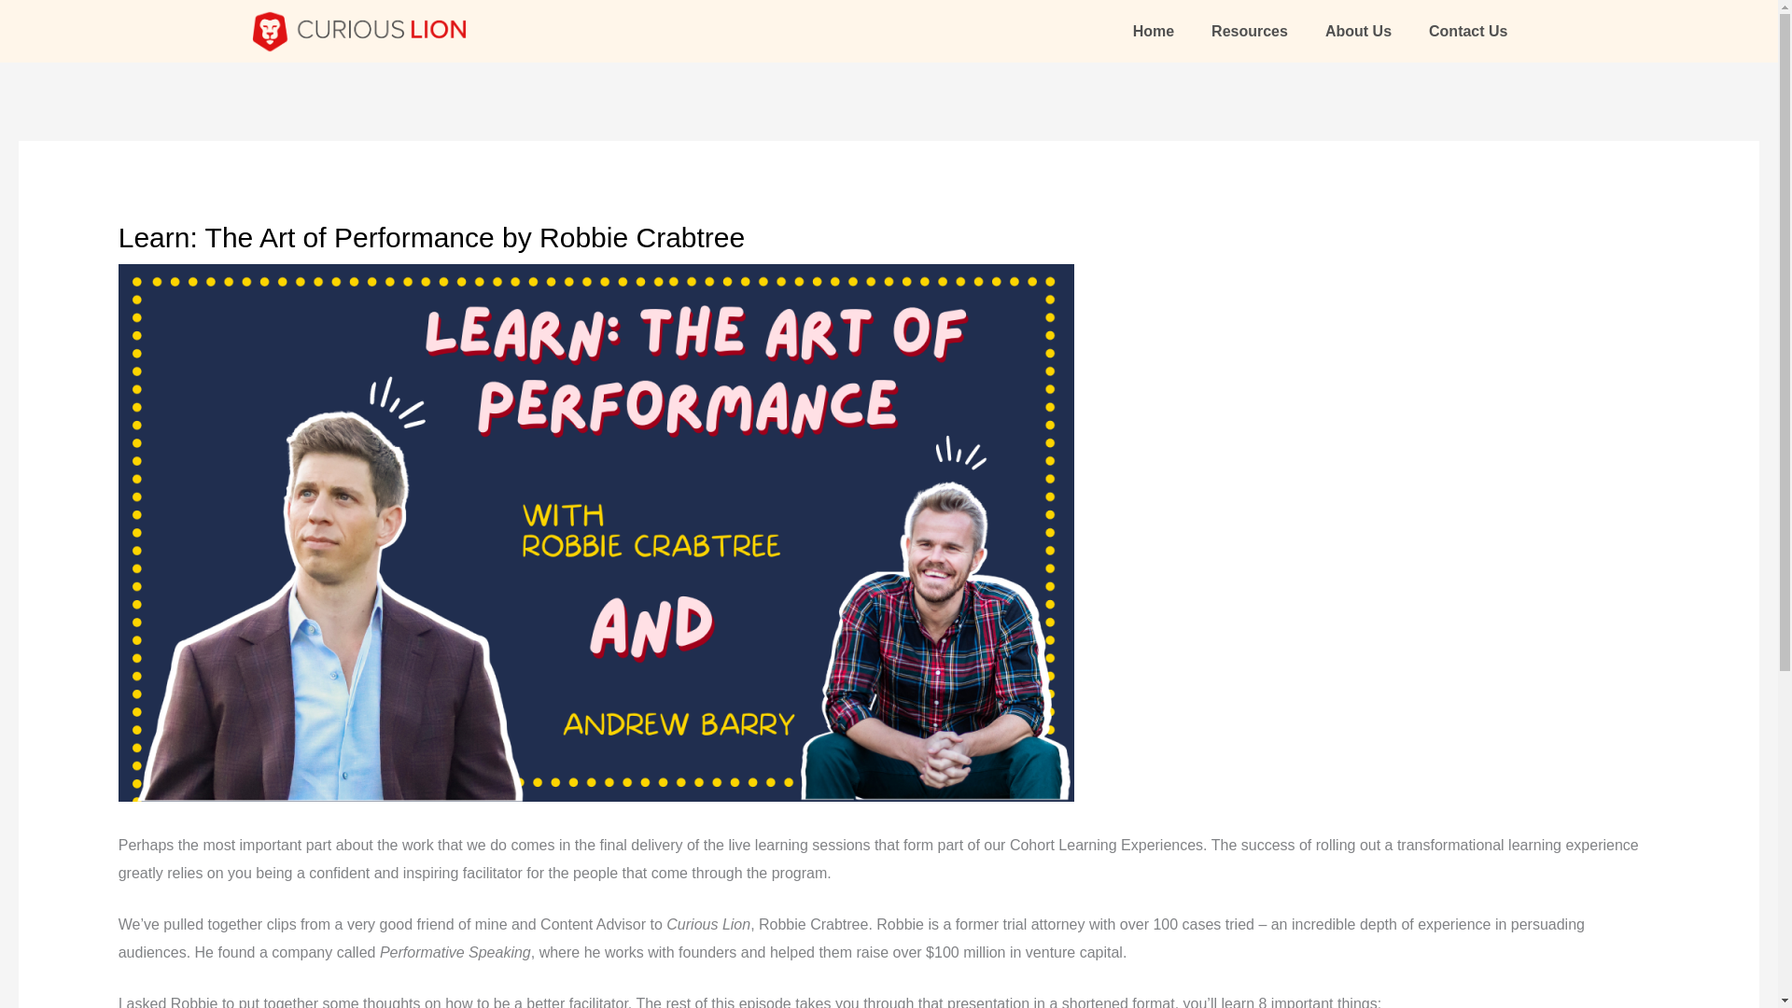 The height and width of the screenshot is (1008, 1792). Describe the element at coordinates (1249, 32) in the screenshot. I see `Resources` at that location.